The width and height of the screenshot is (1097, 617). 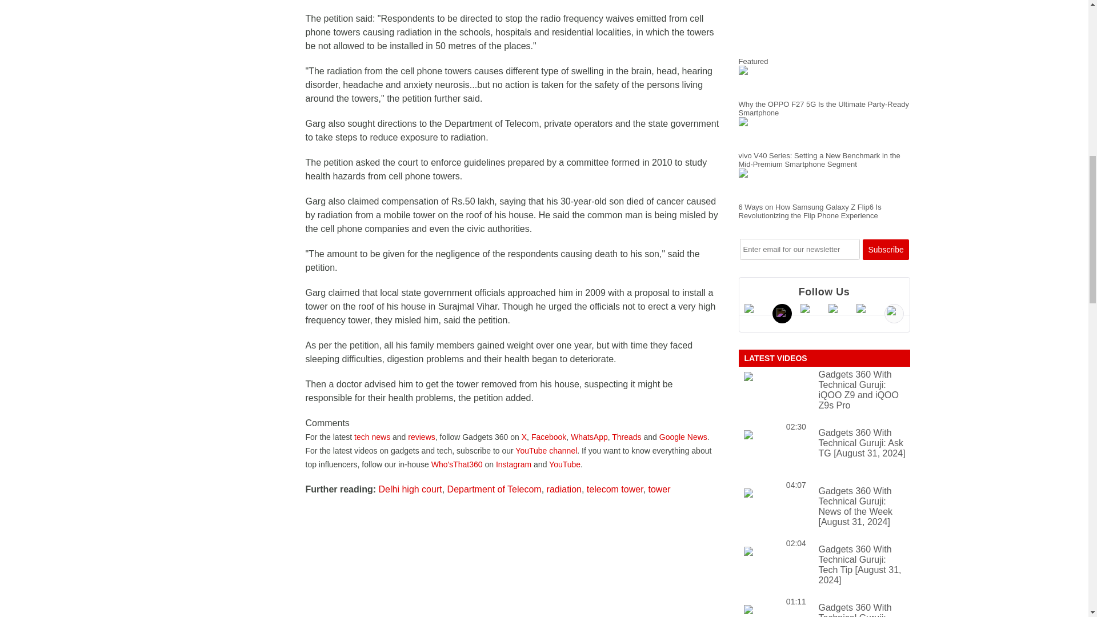 I want to click on Who'sThat360, so click(x=457, y=464).